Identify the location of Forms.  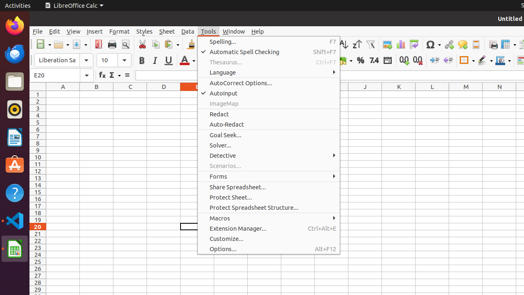
(269, 176).